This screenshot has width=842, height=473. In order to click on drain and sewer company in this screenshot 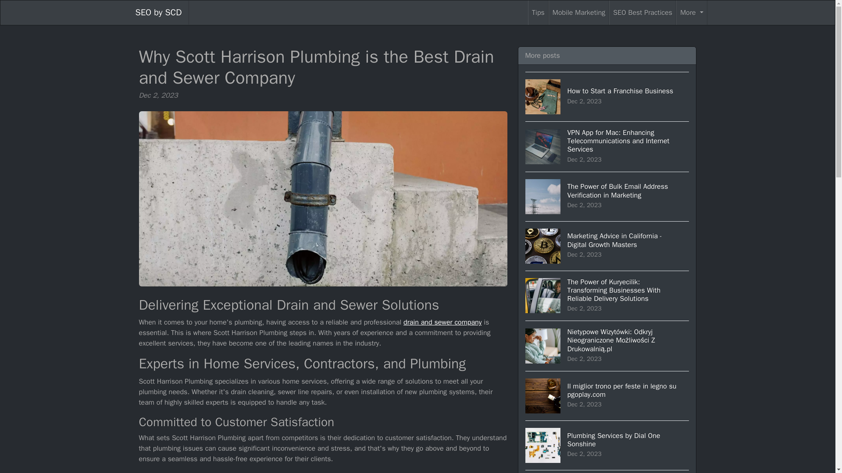, I will do `click(442, 322)`.